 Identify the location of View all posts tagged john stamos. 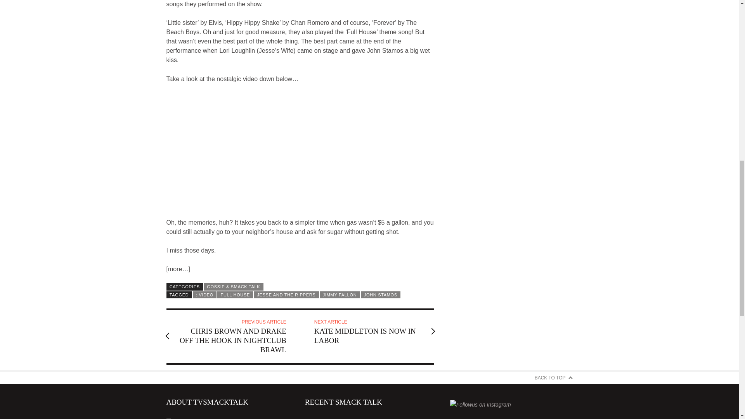
(380, 294).